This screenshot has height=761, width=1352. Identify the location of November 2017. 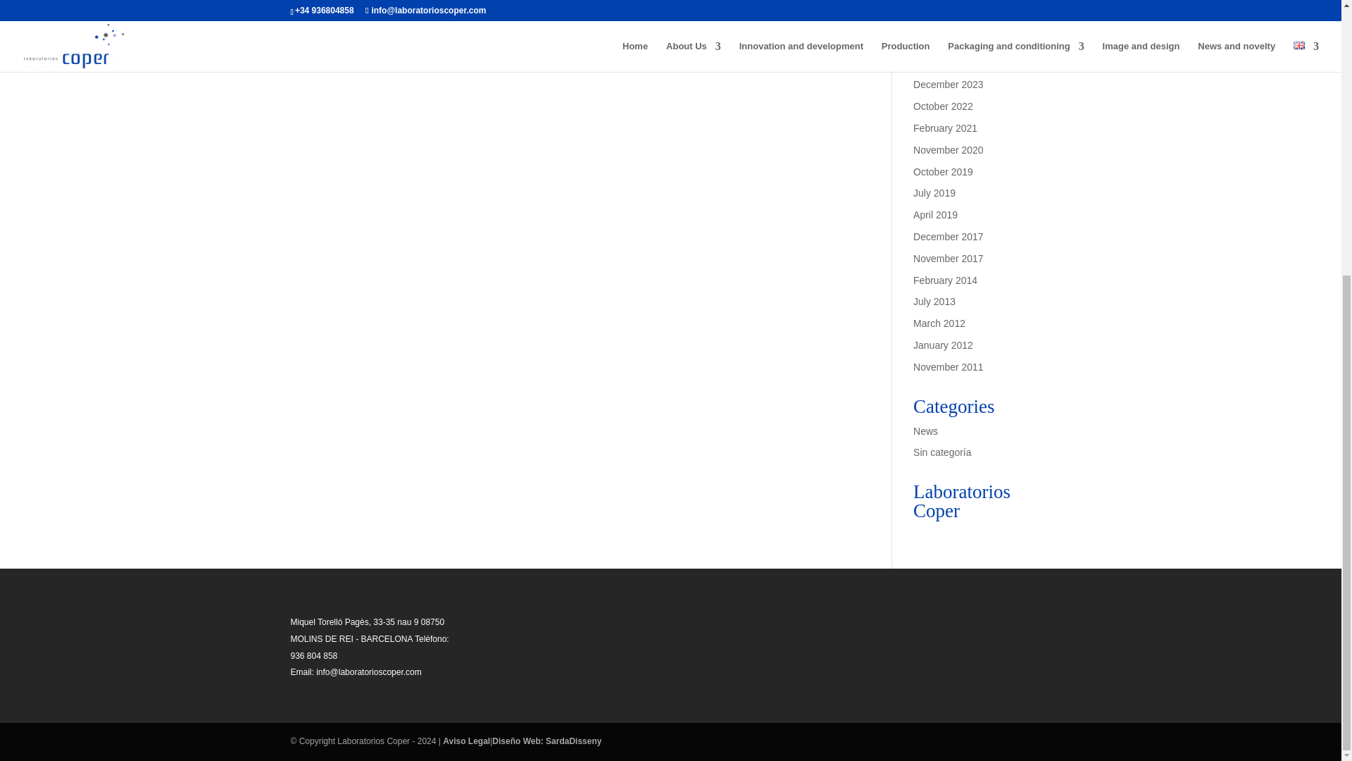
(949, 258).